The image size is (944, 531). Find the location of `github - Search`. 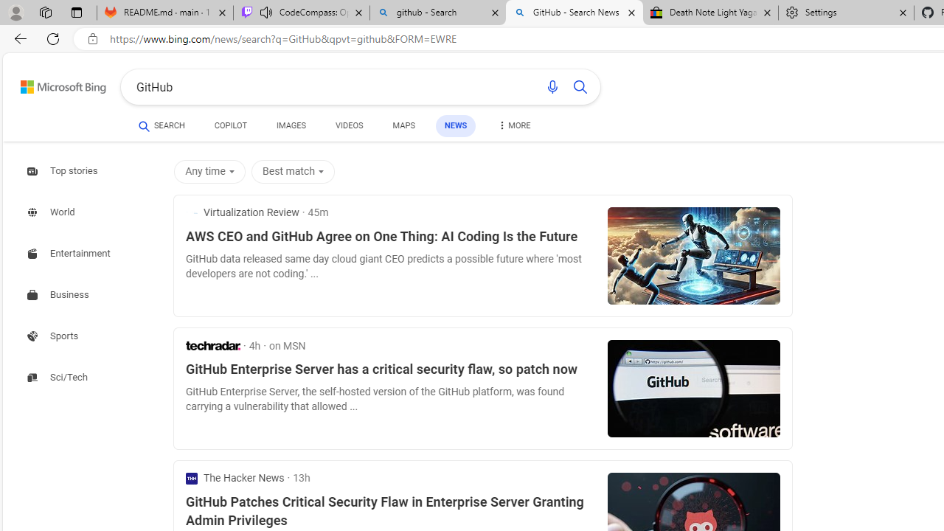

github - Search is located at coordinates (438, 13).